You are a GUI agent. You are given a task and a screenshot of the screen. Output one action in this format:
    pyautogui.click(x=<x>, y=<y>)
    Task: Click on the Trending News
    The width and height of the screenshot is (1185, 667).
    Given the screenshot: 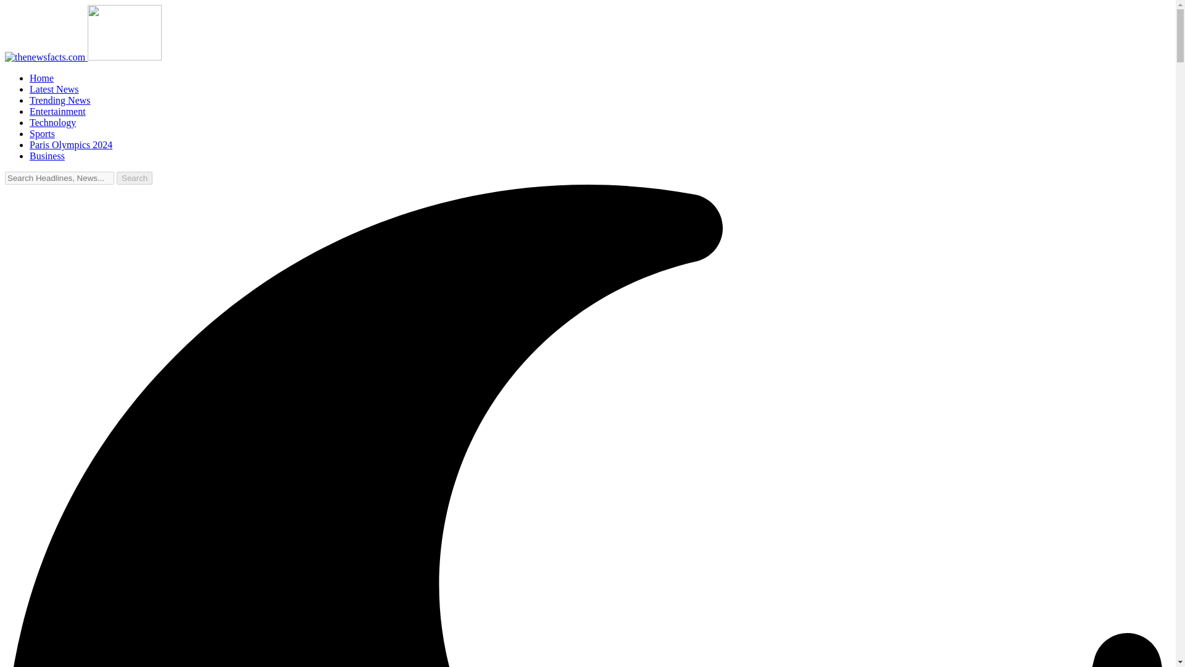 What is the action you would take?
    pyautogui.click(x=60, y=100)
    